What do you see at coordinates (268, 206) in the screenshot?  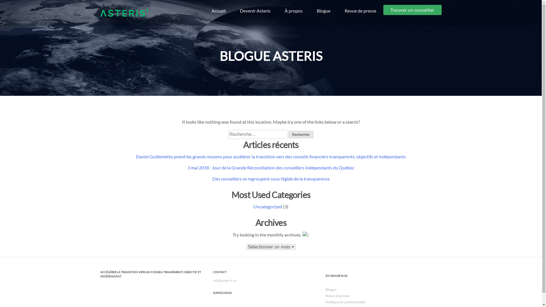 I see `Uncategorized` at bounding box center [268, 206].